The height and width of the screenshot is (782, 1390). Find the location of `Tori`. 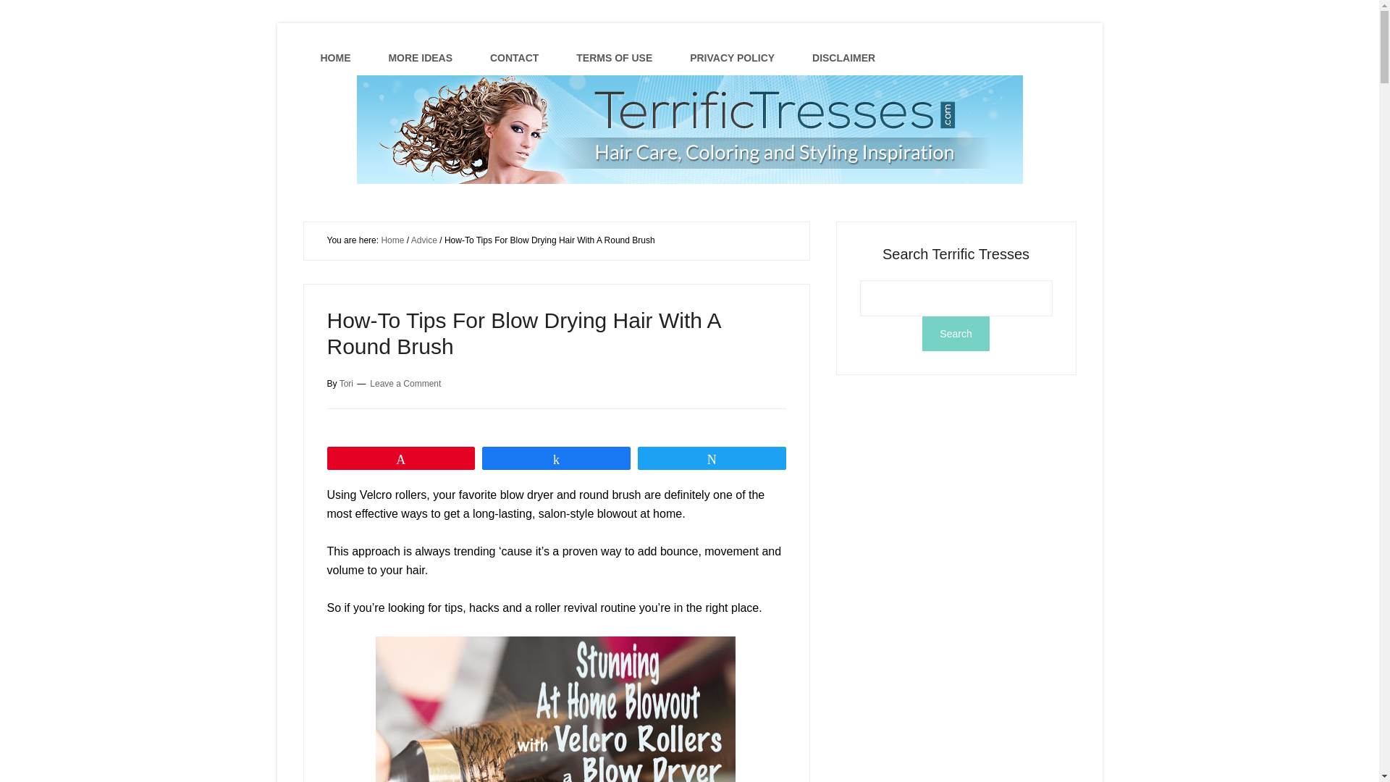

Tori is located at coordinates (346, 382).